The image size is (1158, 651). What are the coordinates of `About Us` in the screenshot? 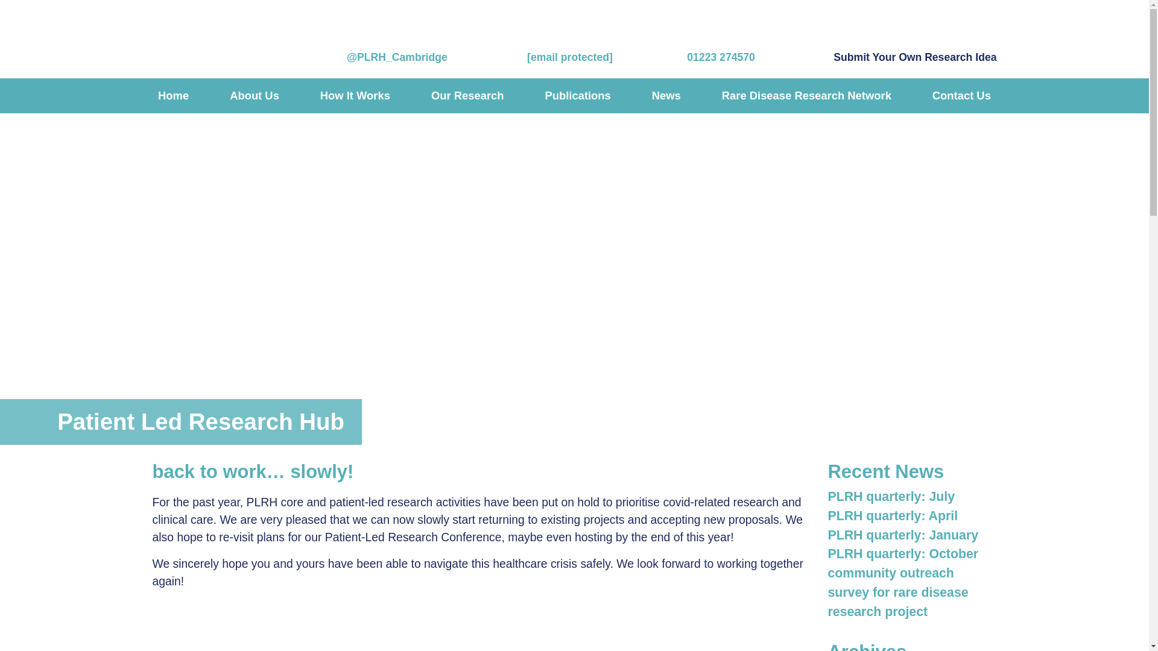 It's located at (255, 96).